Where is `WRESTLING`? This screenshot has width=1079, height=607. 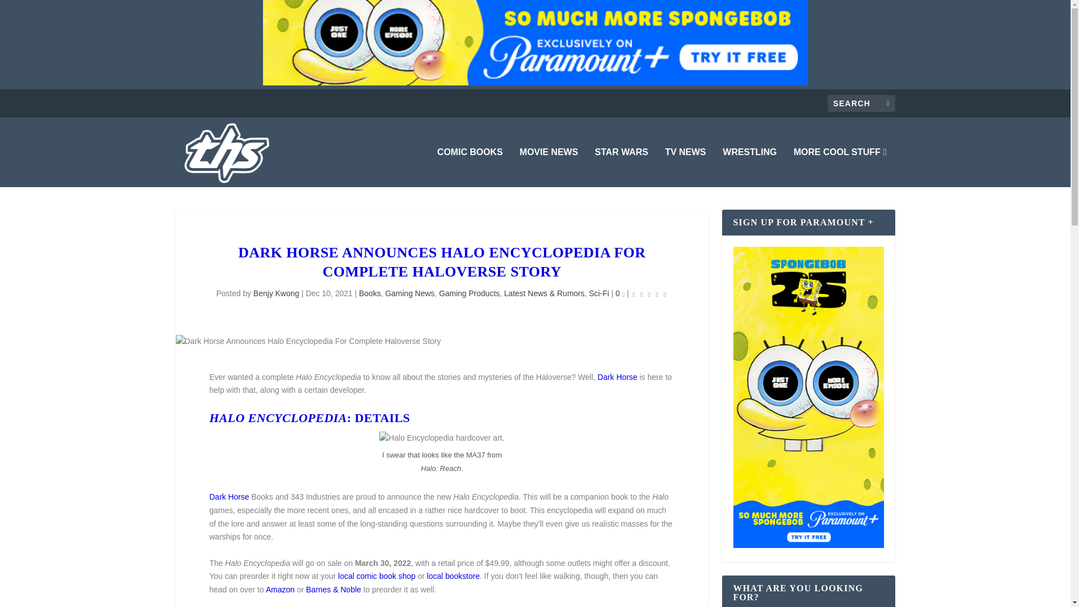
WRESTLING is located at coordinates (750, 167).